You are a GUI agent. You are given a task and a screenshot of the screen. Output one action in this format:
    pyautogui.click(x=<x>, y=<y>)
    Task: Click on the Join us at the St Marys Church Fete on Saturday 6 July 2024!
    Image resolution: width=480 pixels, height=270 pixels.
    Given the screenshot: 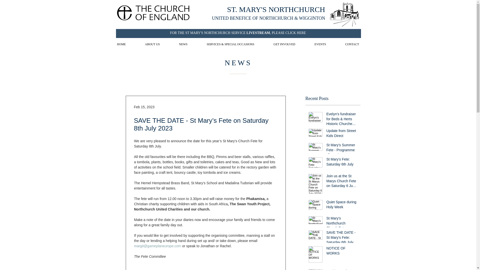 What is the action you would take?
    pyautogui.click(x=341, y=182)
    